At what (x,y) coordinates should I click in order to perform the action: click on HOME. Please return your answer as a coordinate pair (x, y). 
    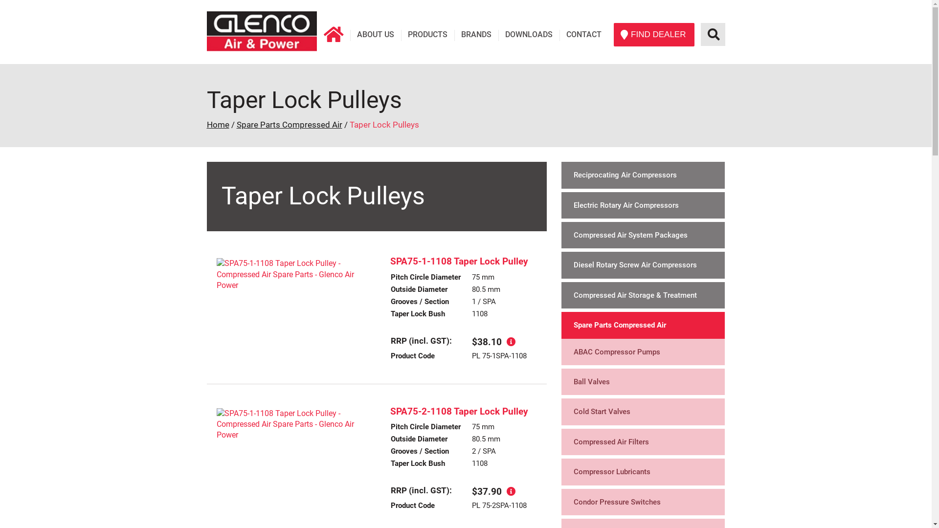
    Looking at the image, I should click on (334, 34).